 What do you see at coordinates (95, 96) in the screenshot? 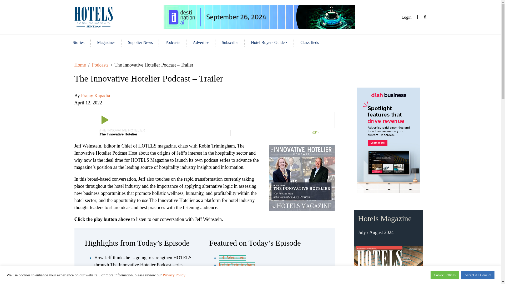
I see `Prajay Kapadia` at bounding box center [95, 96].